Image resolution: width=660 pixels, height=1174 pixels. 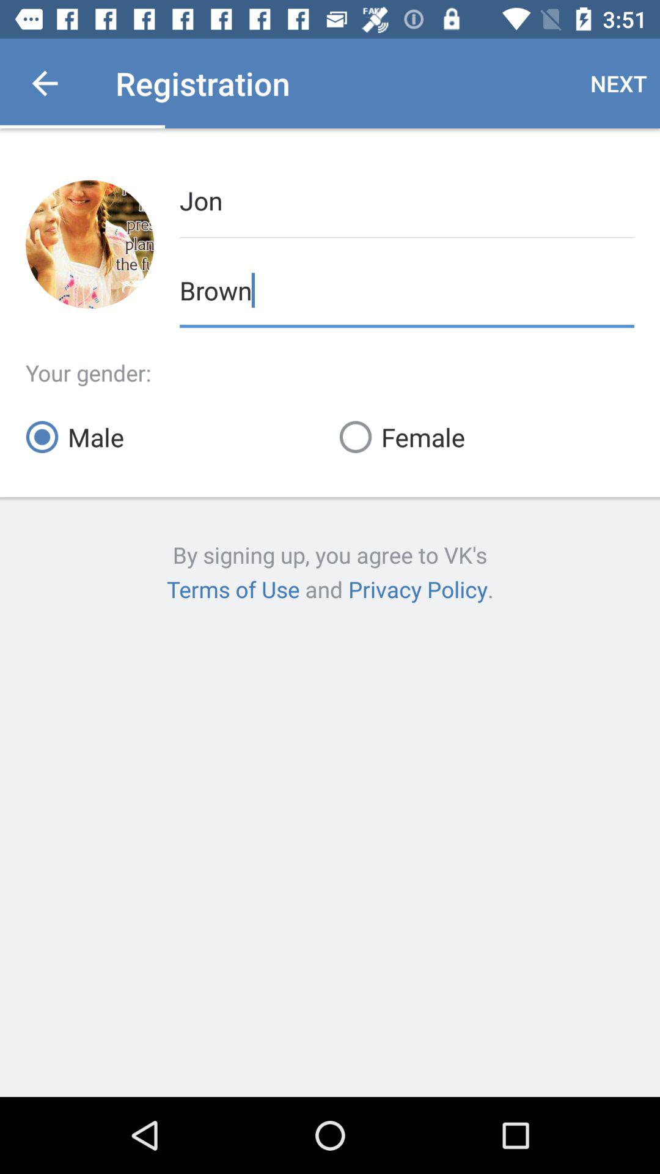 What do you see at coordinates (174, 437) in the screenshot?
I see `tap the icon above by signing up item` at bounding box center [174, 437].